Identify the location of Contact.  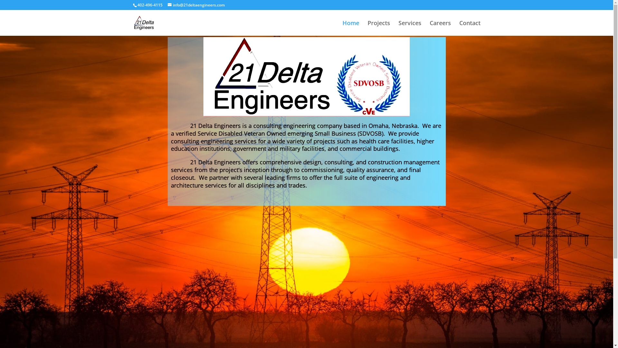
(470, 28).